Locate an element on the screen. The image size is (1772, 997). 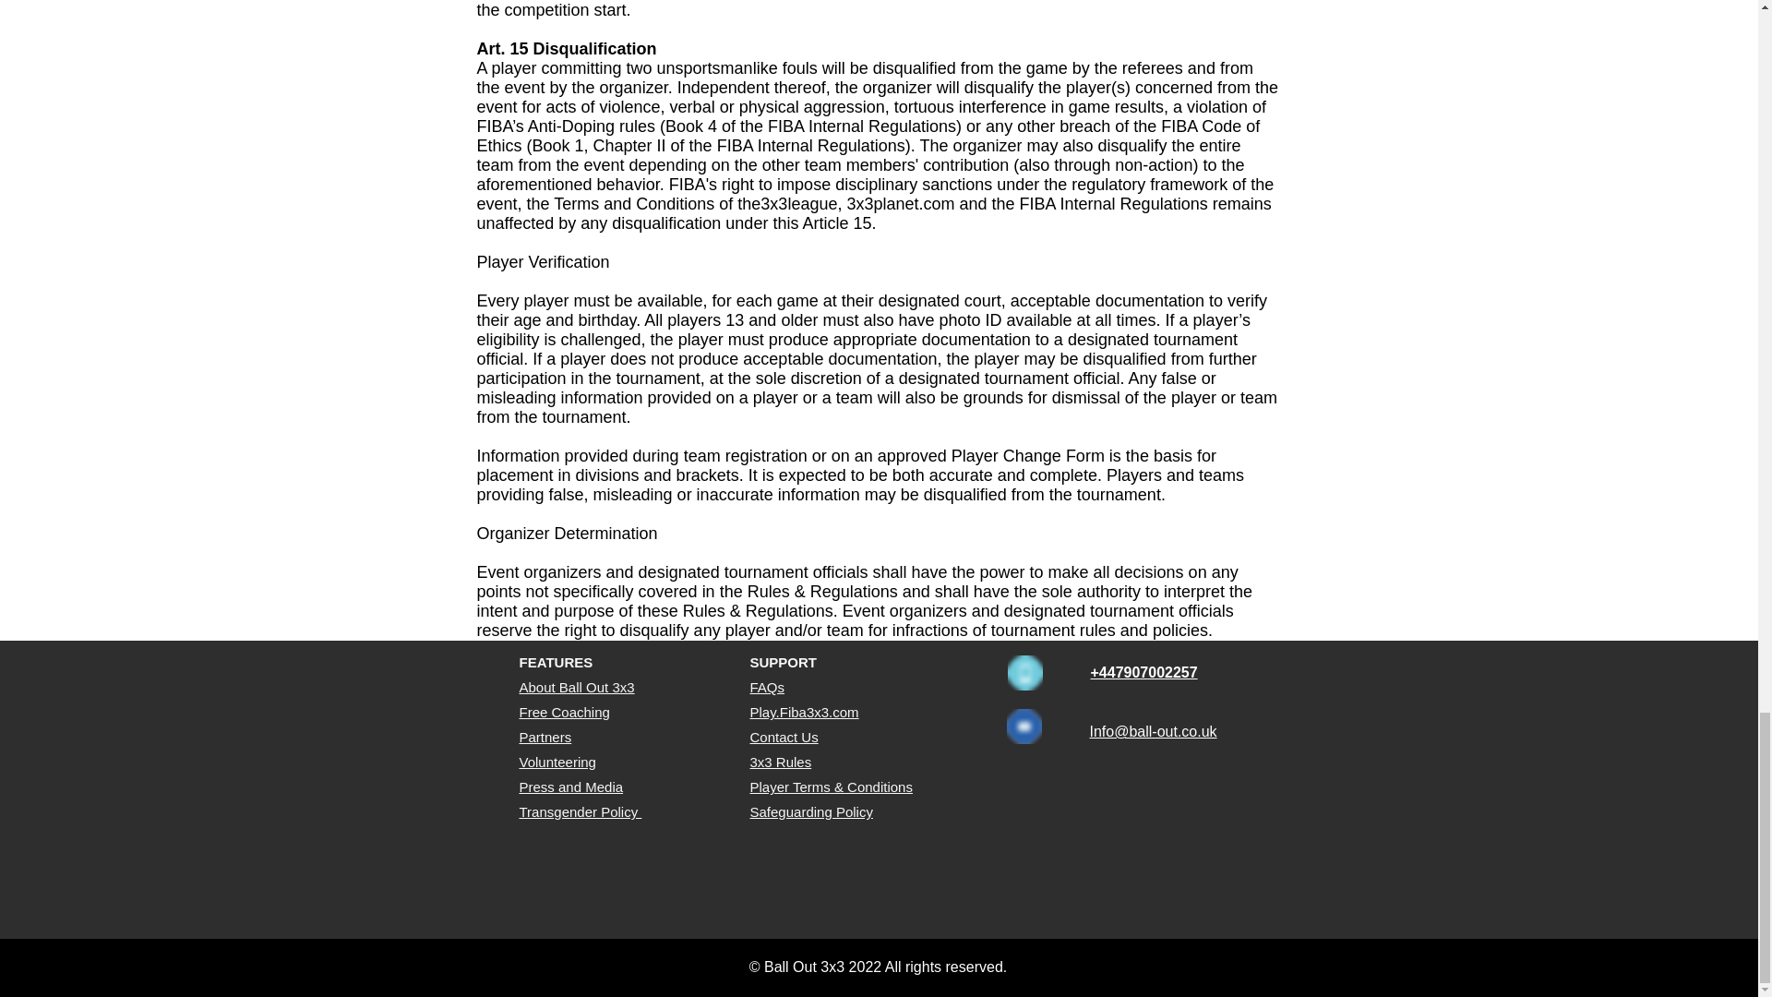
Safeguarding Policy is located at coordinates (810, 811).